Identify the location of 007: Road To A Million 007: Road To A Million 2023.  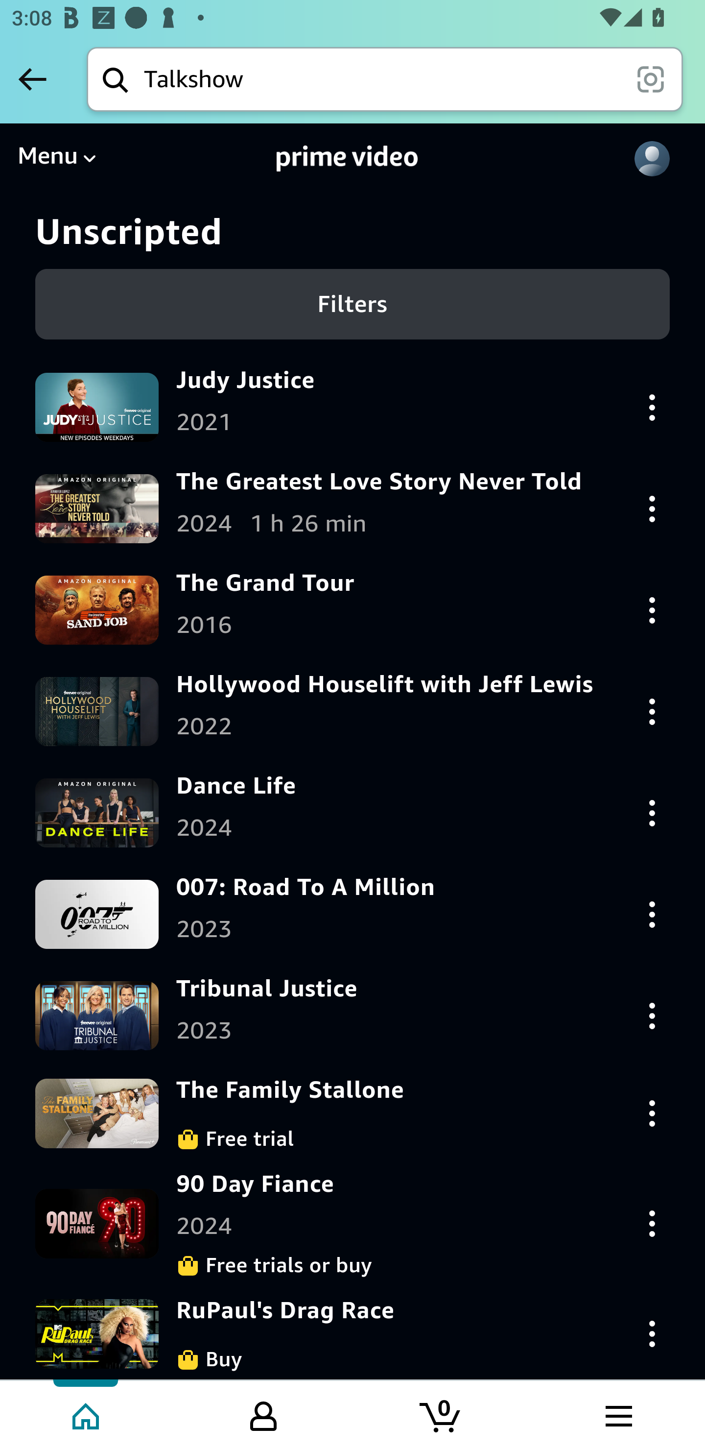
(352, 914).